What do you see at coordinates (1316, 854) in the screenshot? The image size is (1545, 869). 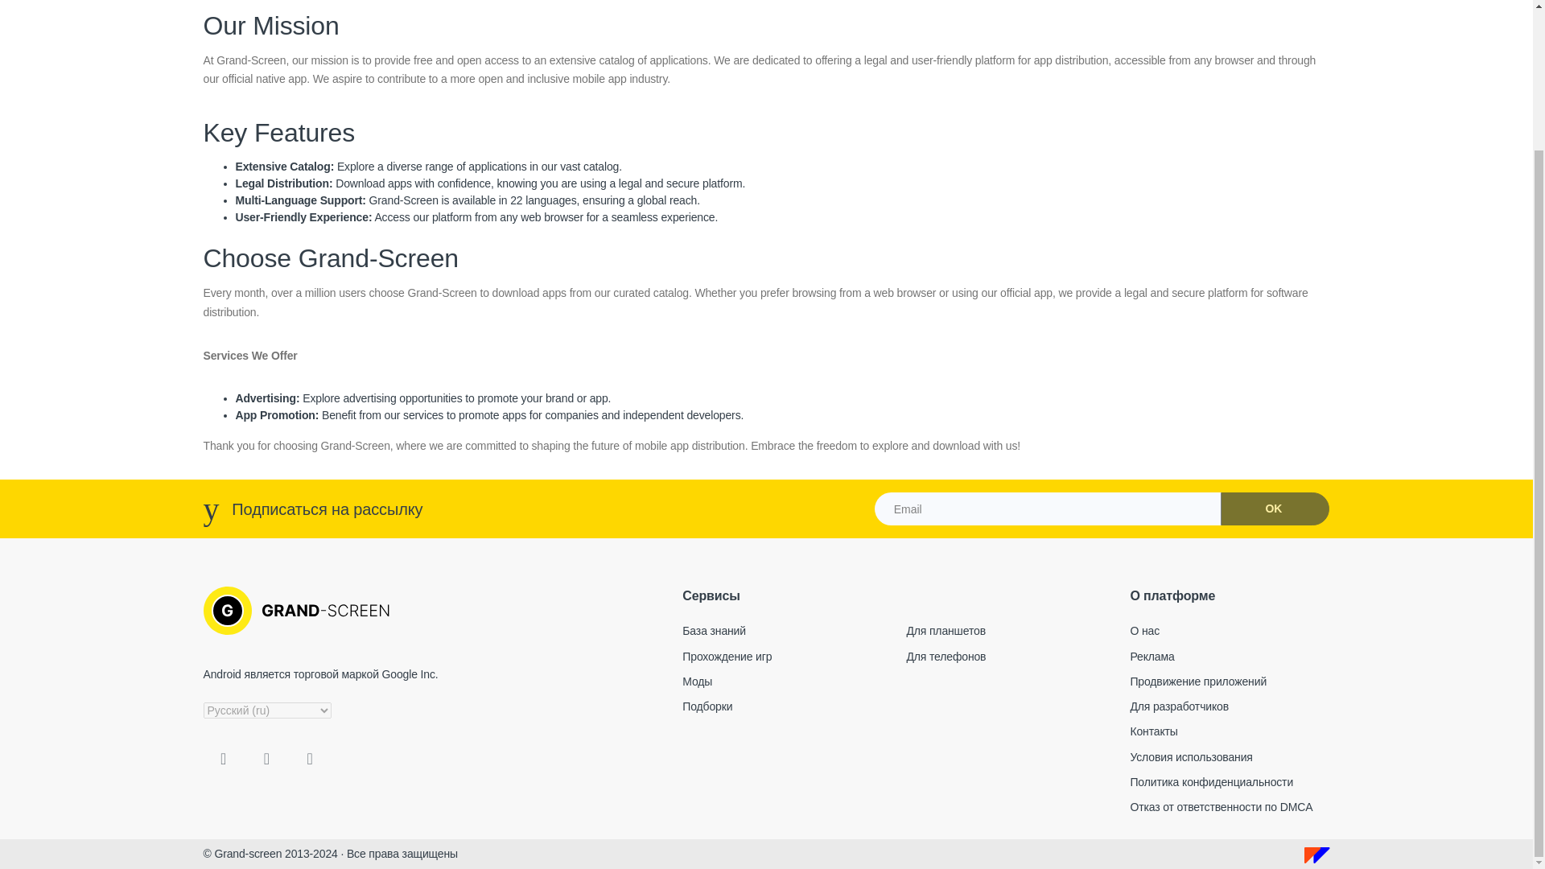 I see `Made by Traffic` at bounding box center [1316, 854].